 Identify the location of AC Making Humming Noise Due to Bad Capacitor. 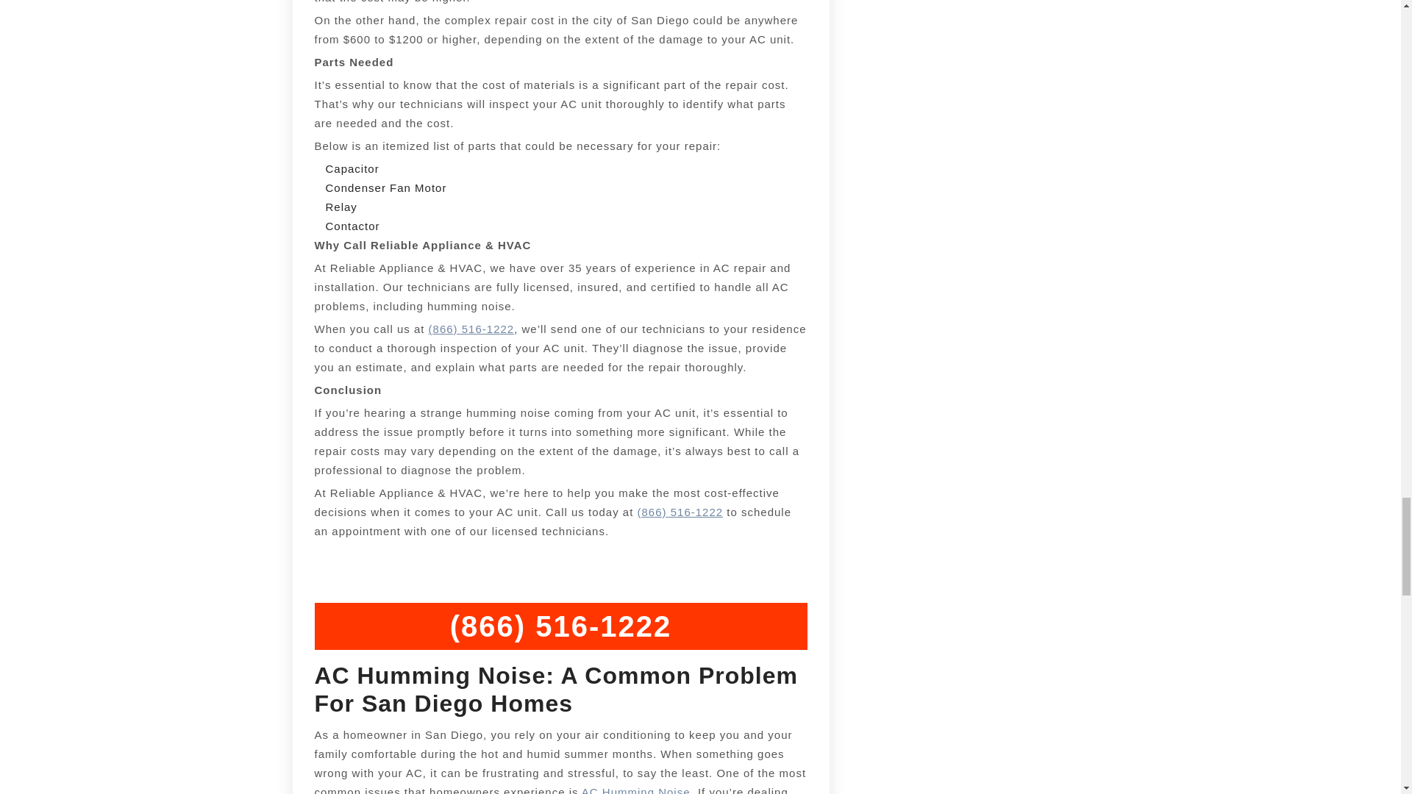
(680, 512).